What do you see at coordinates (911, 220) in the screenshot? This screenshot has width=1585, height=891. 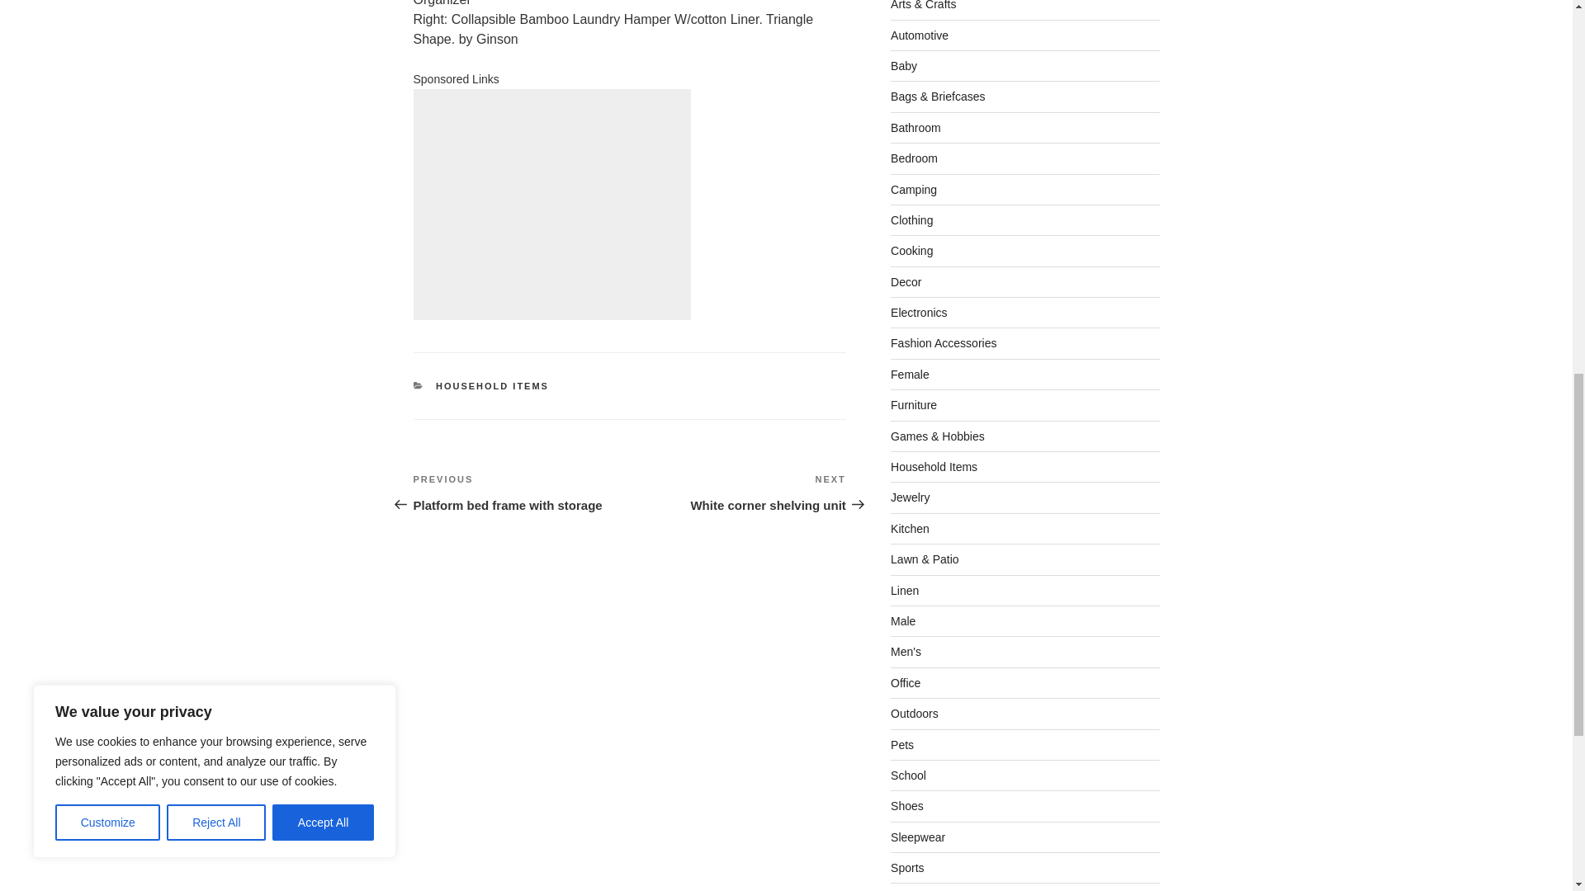 I see `Clothing` at bounding box center [911, 220].